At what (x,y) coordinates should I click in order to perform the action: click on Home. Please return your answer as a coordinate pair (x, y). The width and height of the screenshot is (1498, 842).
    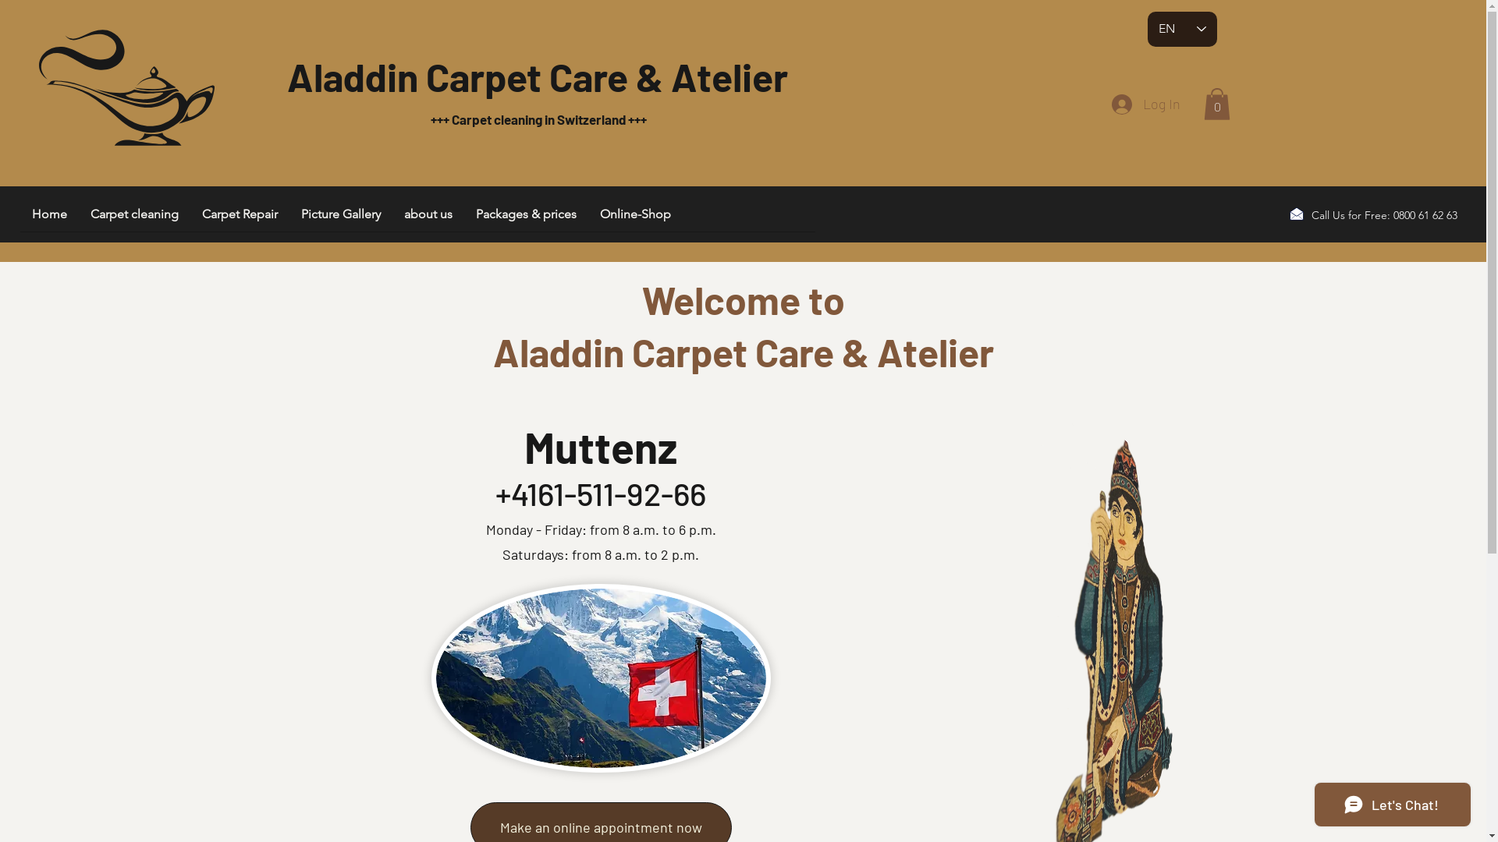
    Looking at the image, I should click on (50, 219).